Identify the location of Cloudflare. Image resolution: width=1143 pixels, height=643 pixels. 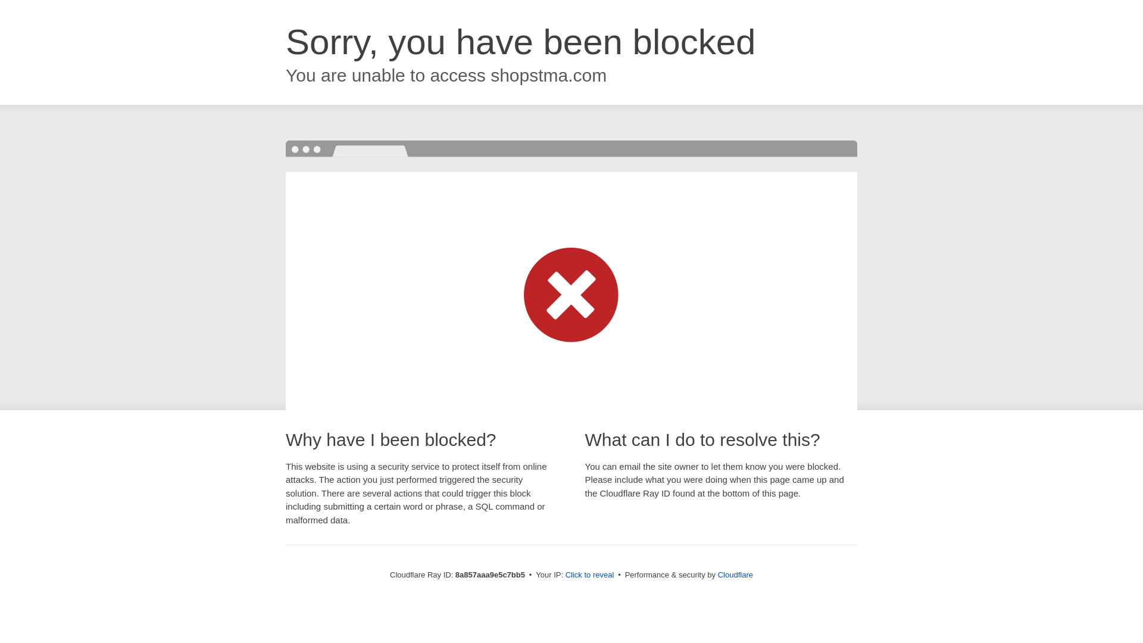
(735, 575).